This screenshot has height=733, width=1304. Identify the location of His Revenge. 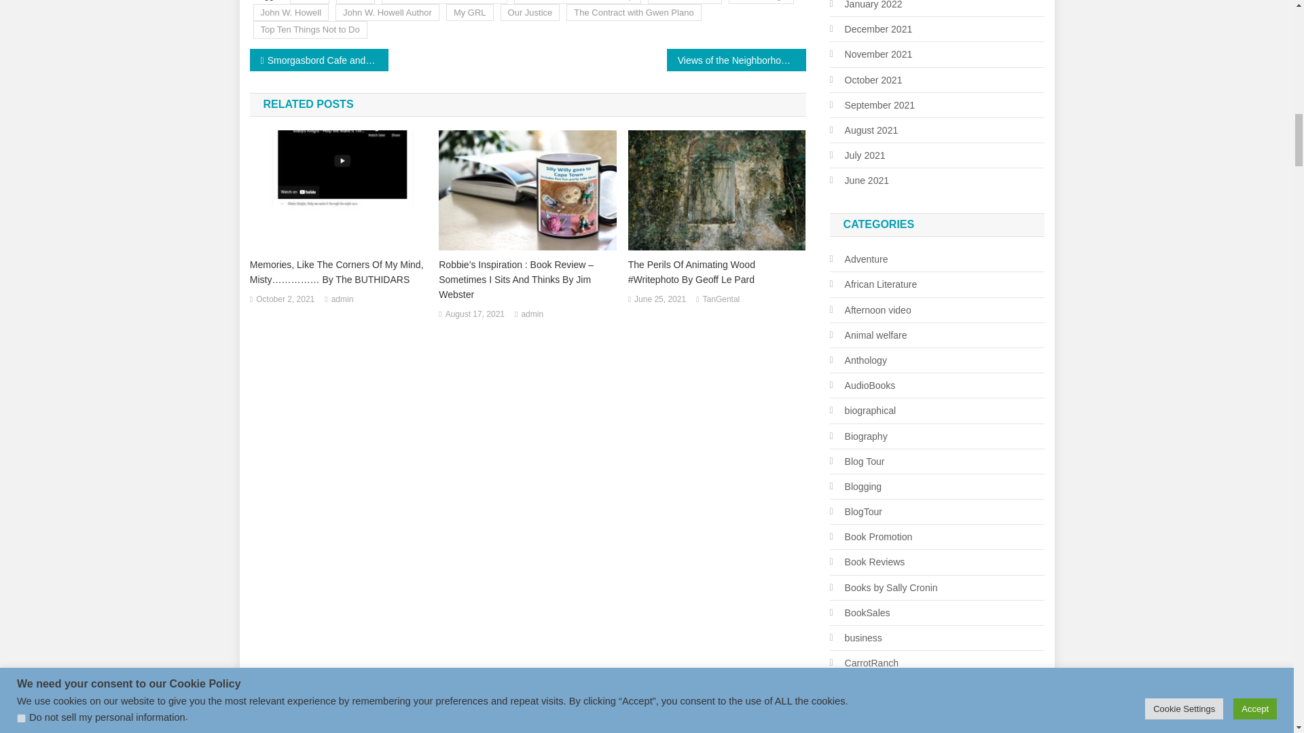
(761, 2).